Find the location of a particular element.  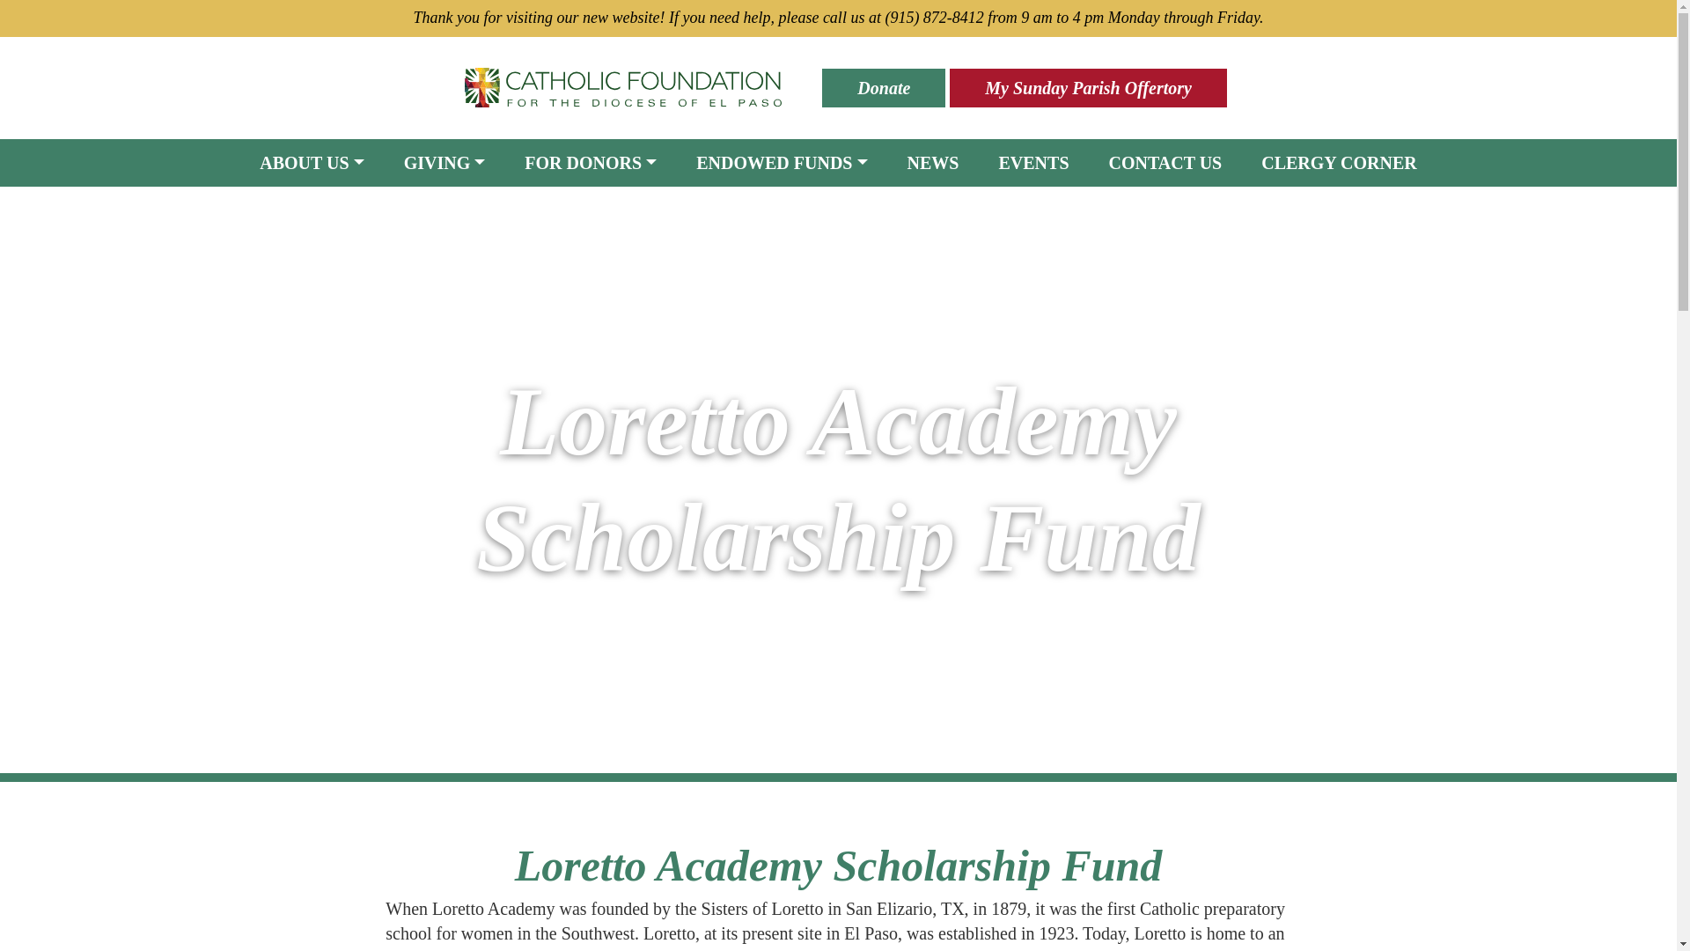

ABOUT US is located at coordinates (312, 162).